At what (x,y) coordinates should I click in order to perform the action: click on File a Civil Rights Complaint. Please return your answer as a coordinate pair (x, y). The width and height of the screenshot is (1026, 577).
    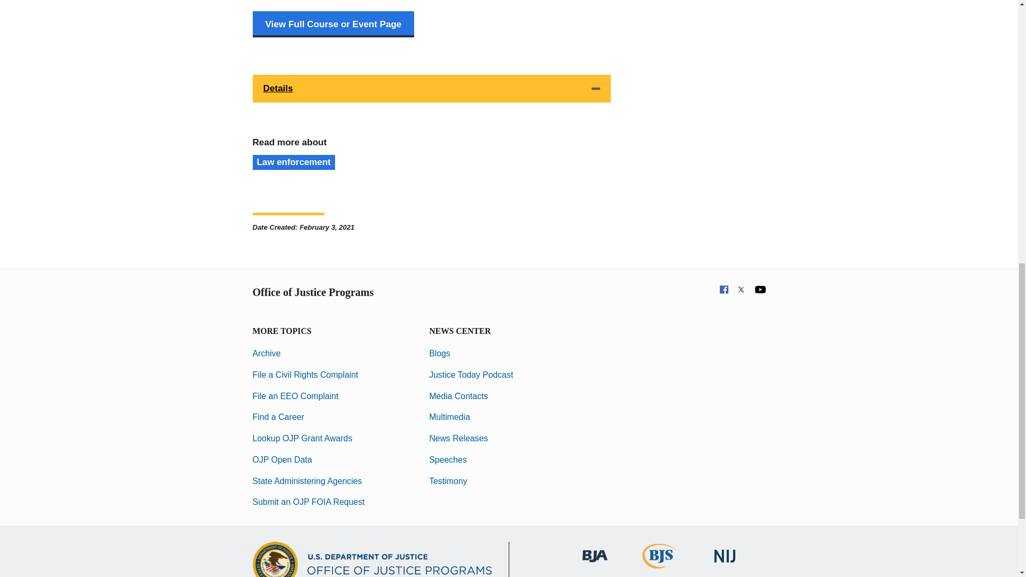
    Looking at the image, I should click on (305, 375).